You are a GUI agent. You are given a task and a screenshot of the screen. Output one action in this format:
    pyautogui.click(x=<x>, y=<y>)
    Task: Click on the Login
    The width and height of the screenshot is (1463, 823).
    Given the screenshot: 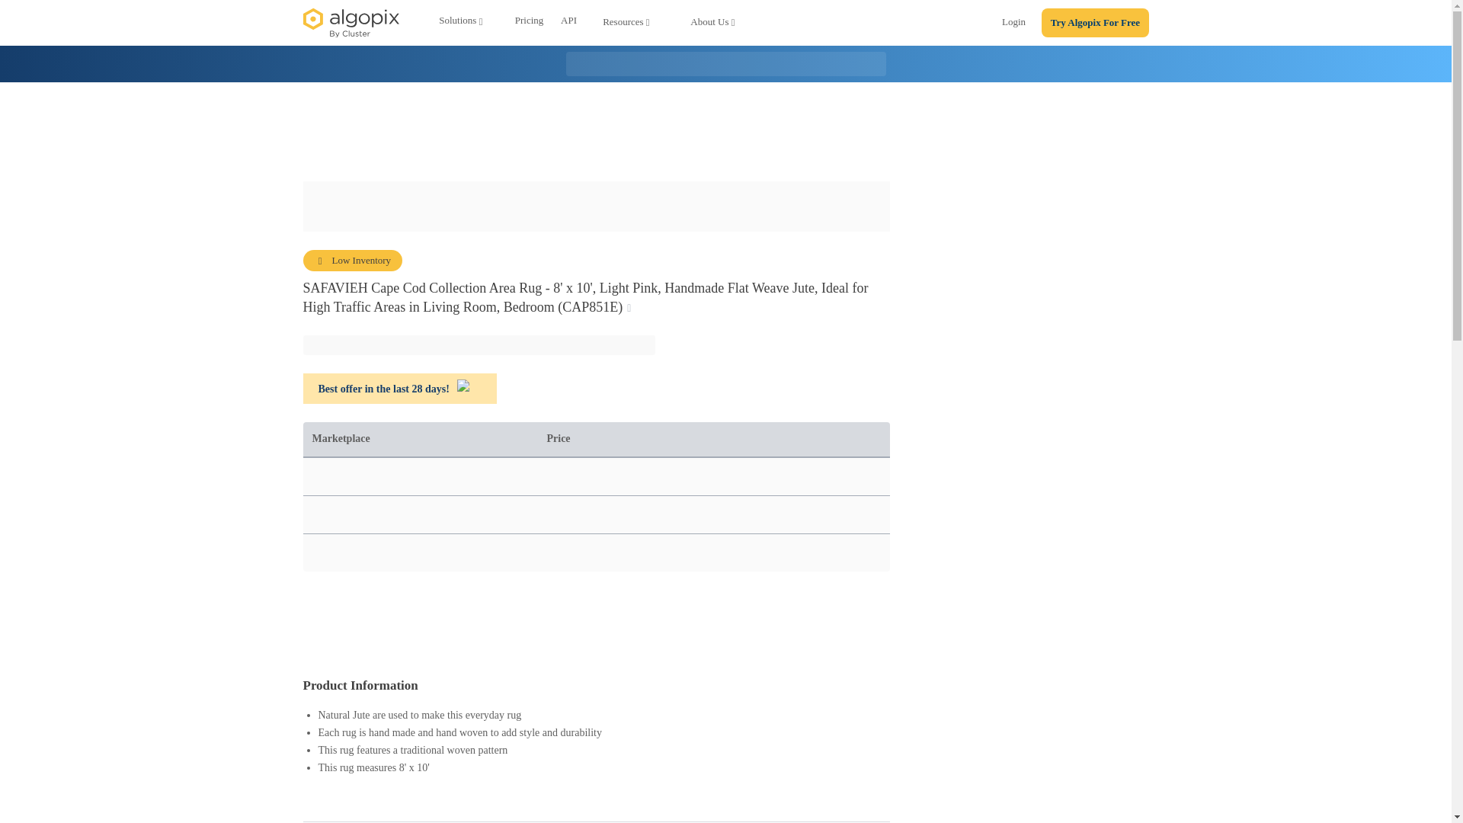 What is the action you would take?
    pyautogui.click(x=1013, y=24)
    